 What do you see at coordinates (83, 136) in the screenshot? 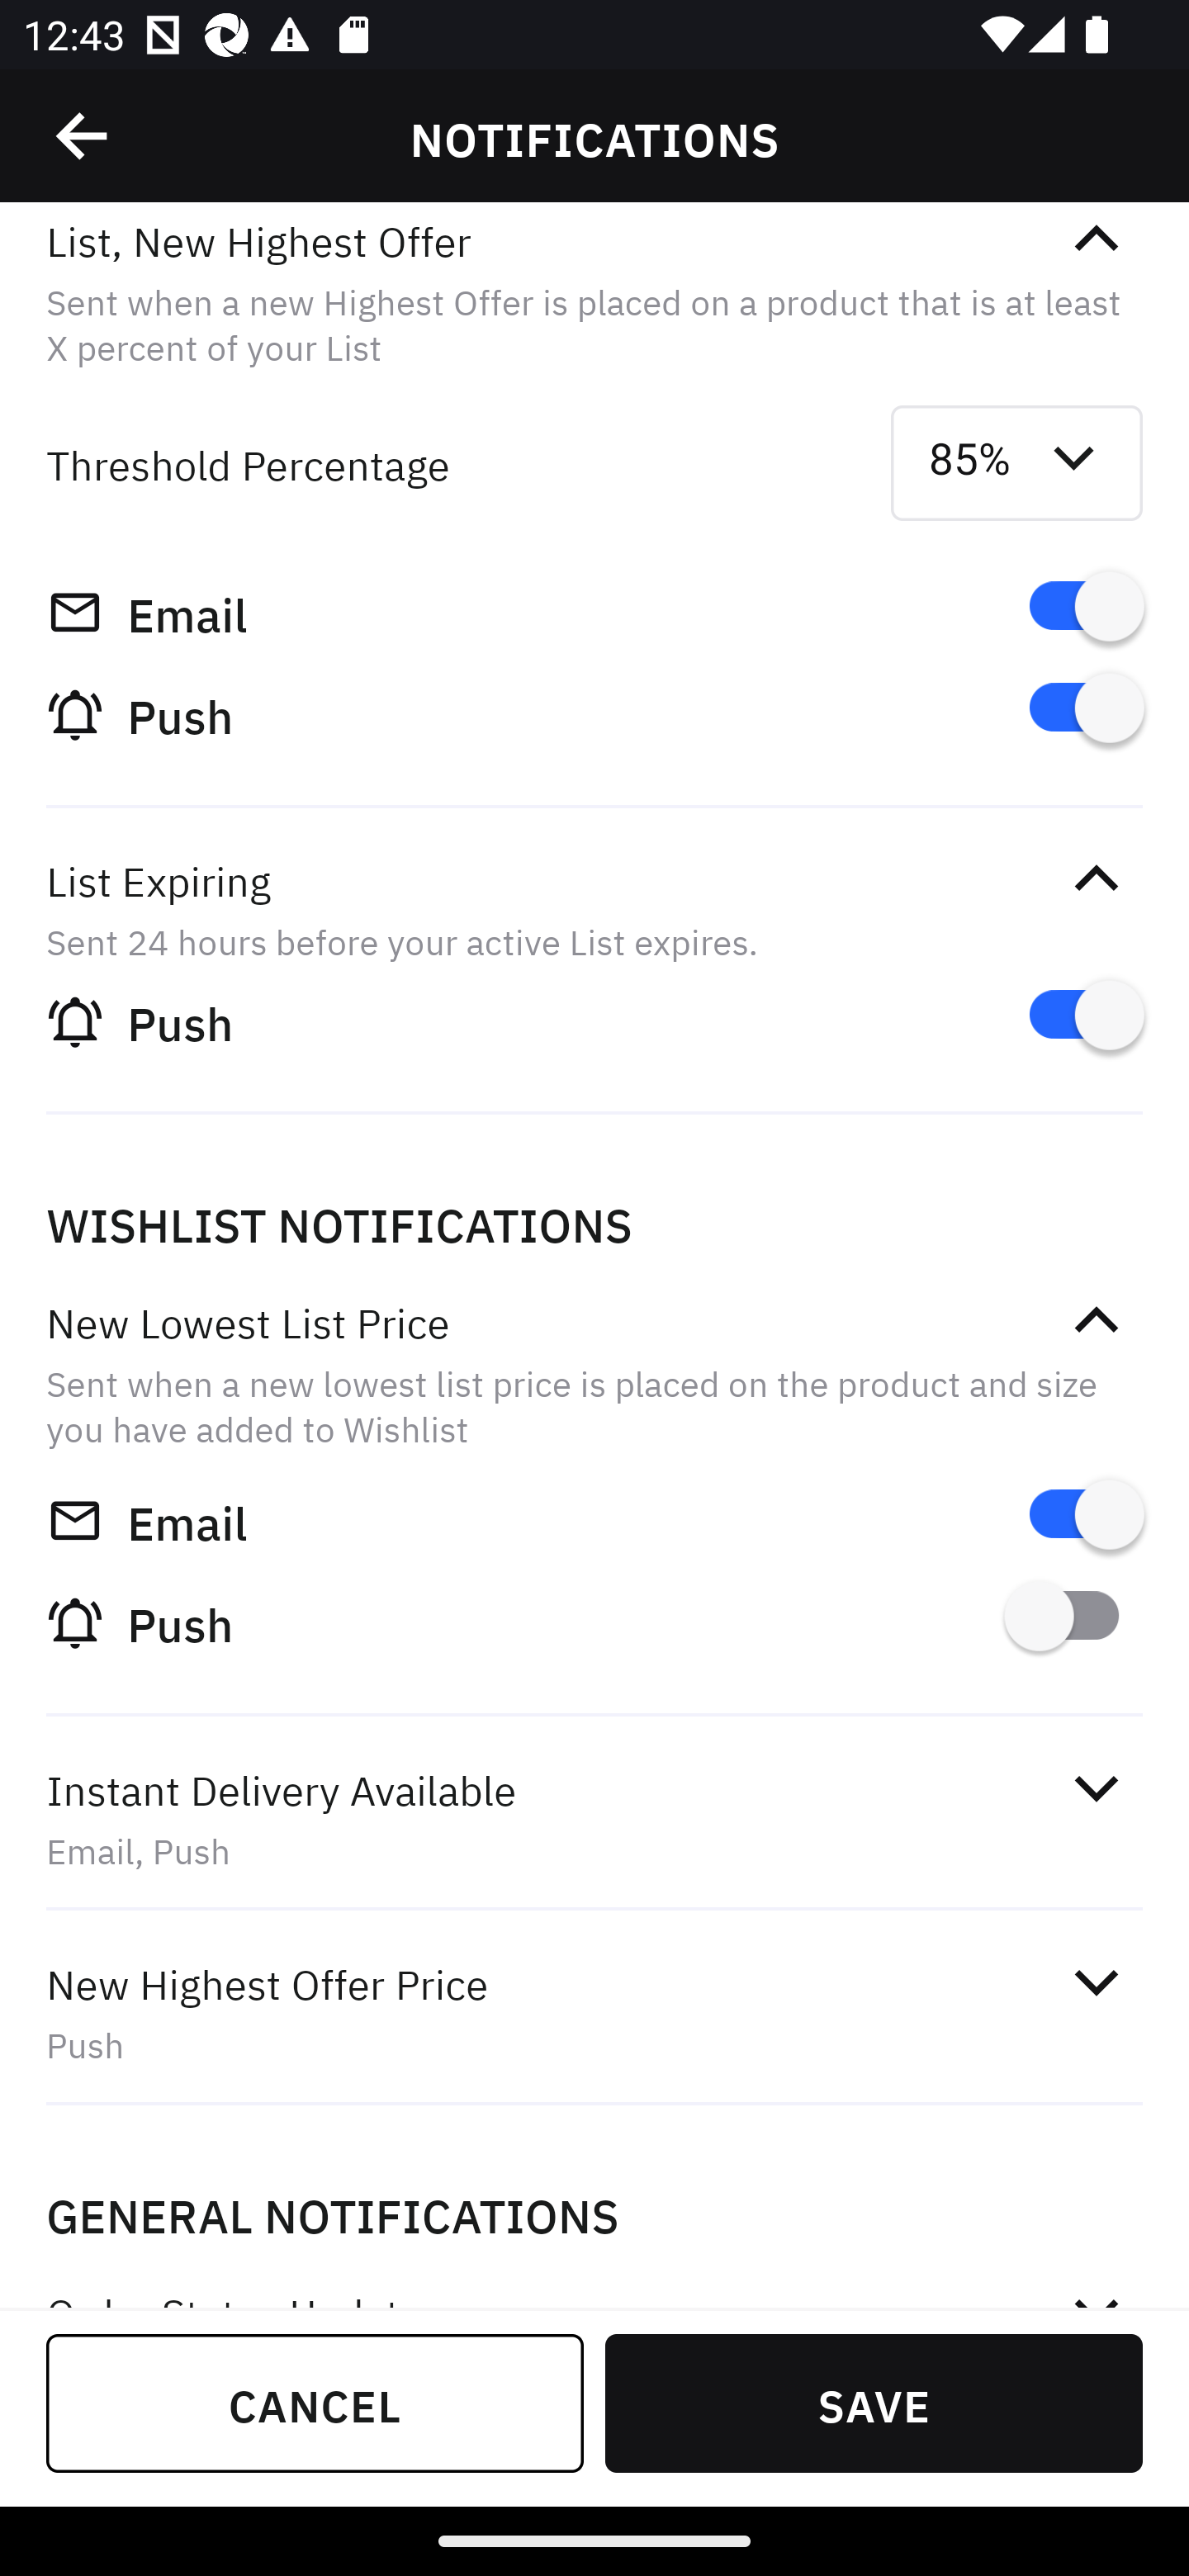
I see `` at bounding box center [83, 136].